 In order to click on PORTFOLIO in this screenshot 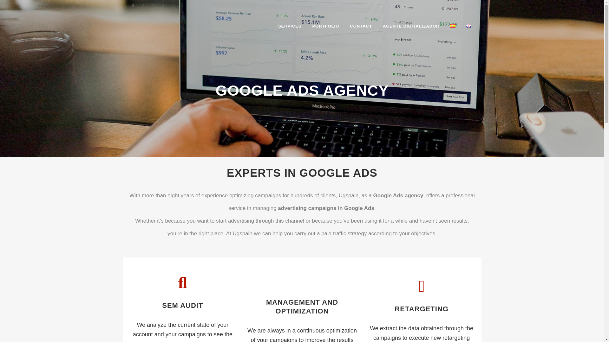, I will do `click(325, 26)`.